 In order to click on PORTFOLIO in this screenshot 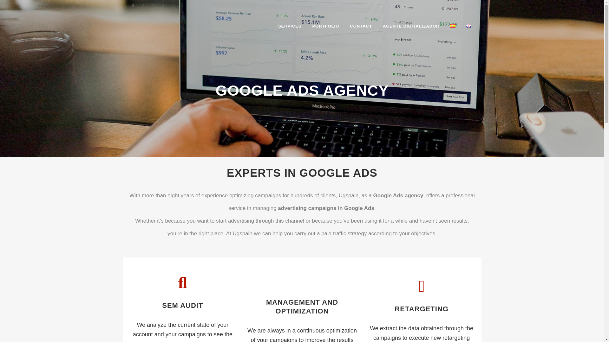, I will do `click(325, 26)`.